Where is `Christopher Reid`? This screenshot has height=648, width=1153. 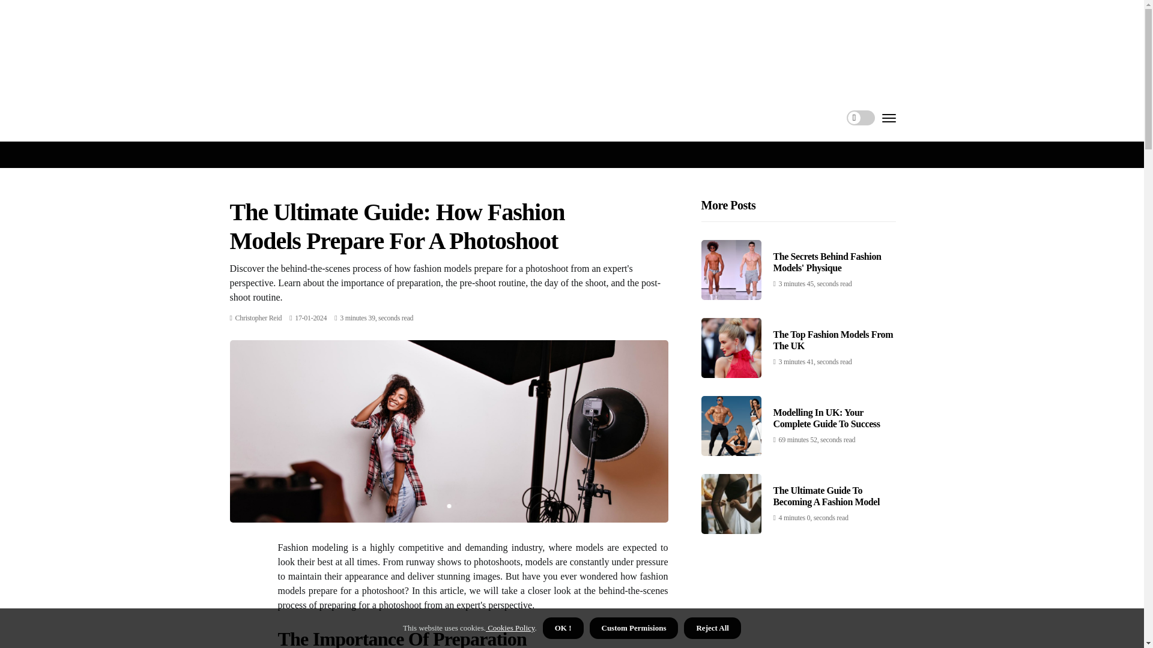 Christopher Reid is located at coordinates (258, 317).